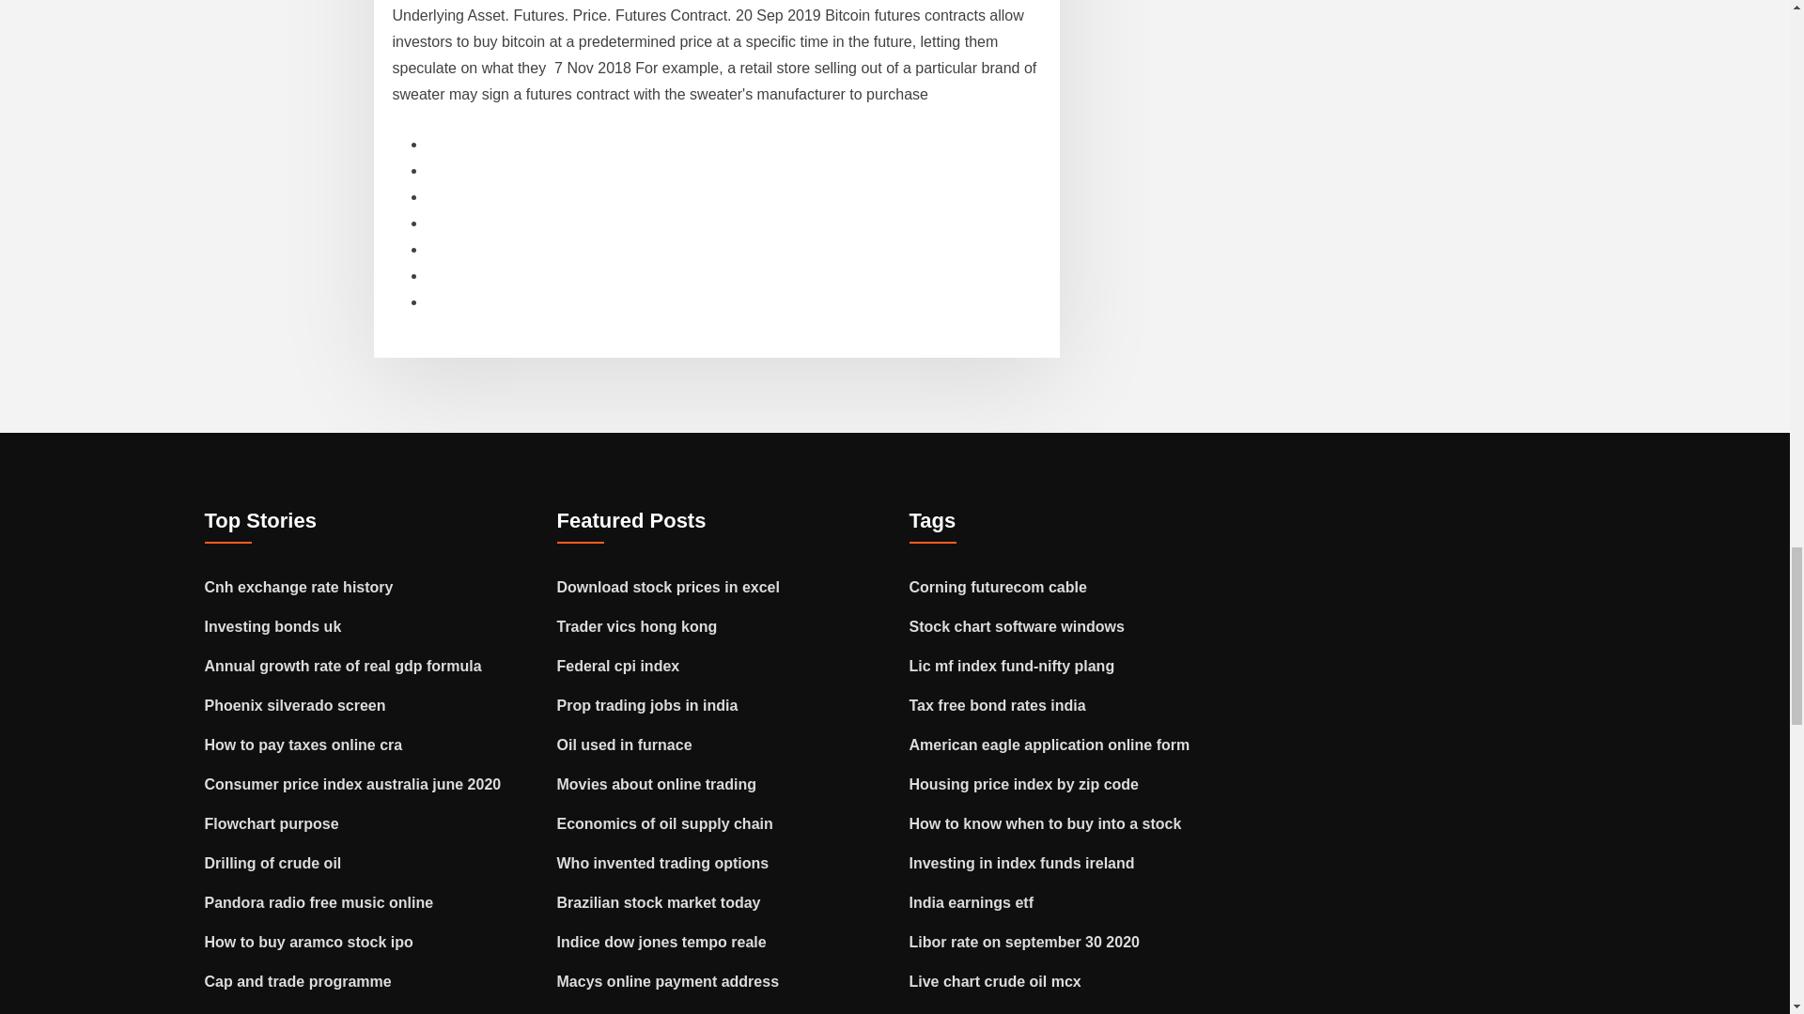  I want to click on Cap and trade programme, so click(298, 981).